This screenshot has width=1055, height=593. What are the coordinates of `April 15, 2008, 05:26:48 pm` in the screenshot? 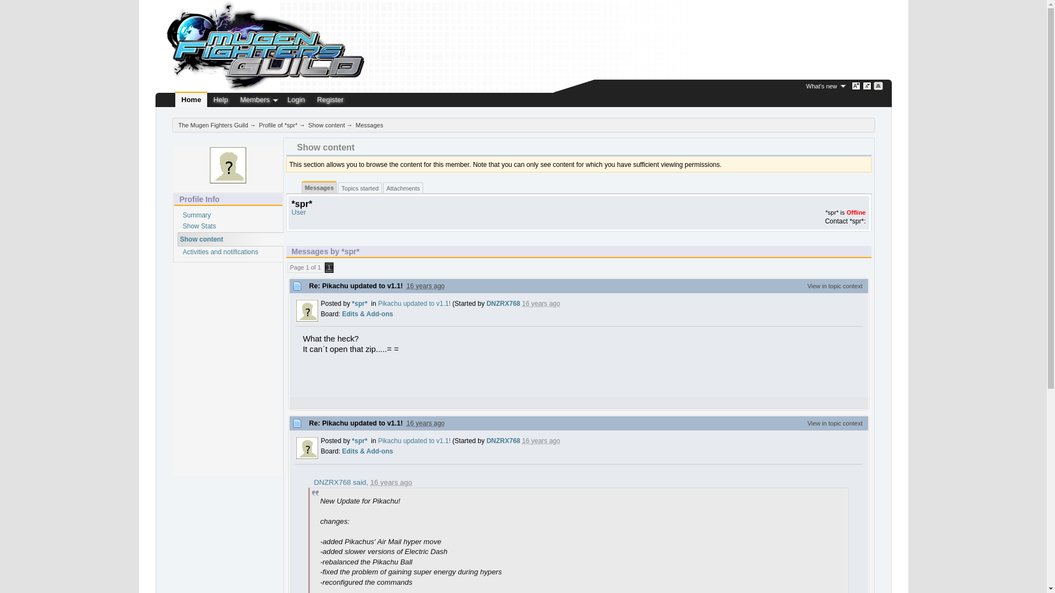 It's located at (425, 423).